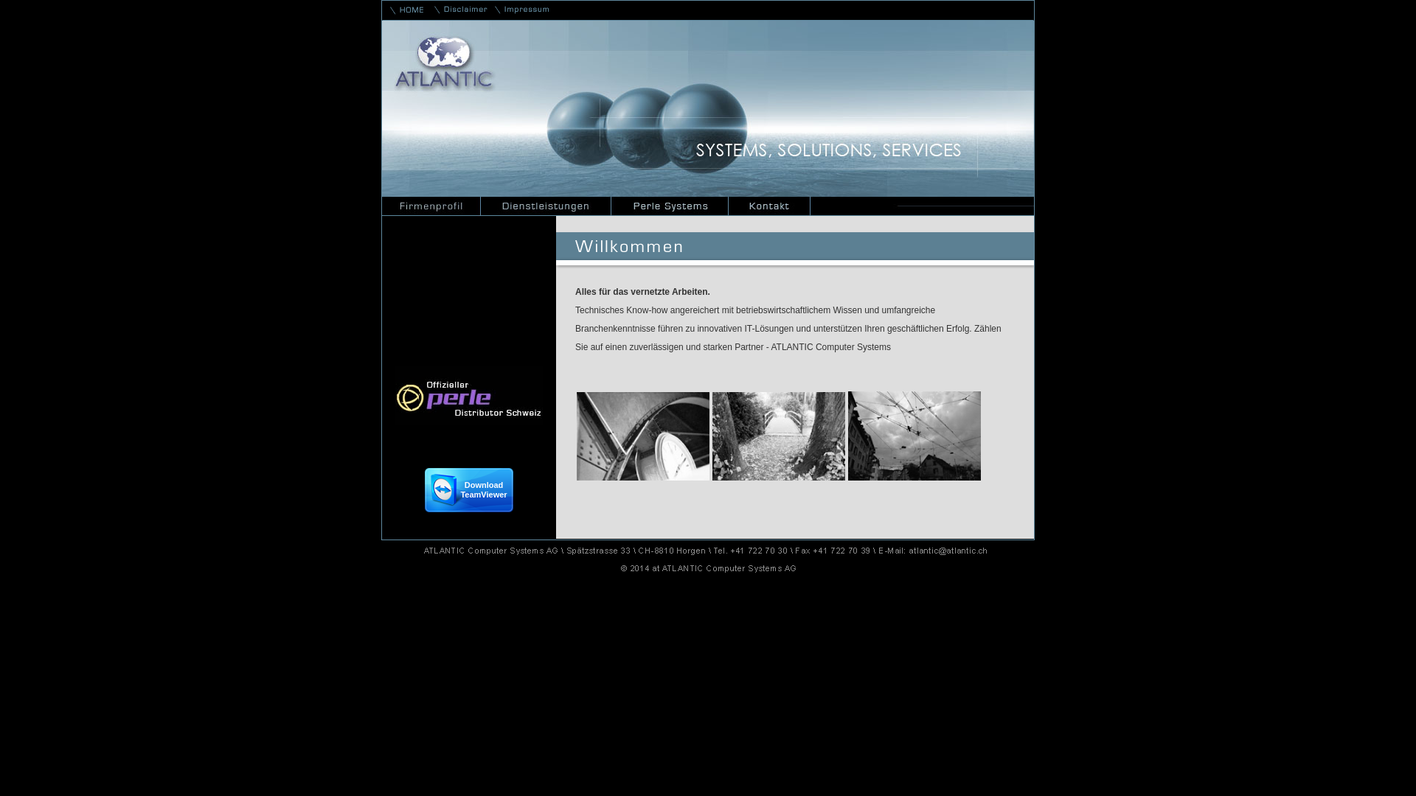 Image resolution: width=1416 pixels, height=796 pixels. What do you see at coordinates (643, 436) in the screenshot?
I see `ATLANTIC Computer Systems AG` at bounding box center [643, 436].